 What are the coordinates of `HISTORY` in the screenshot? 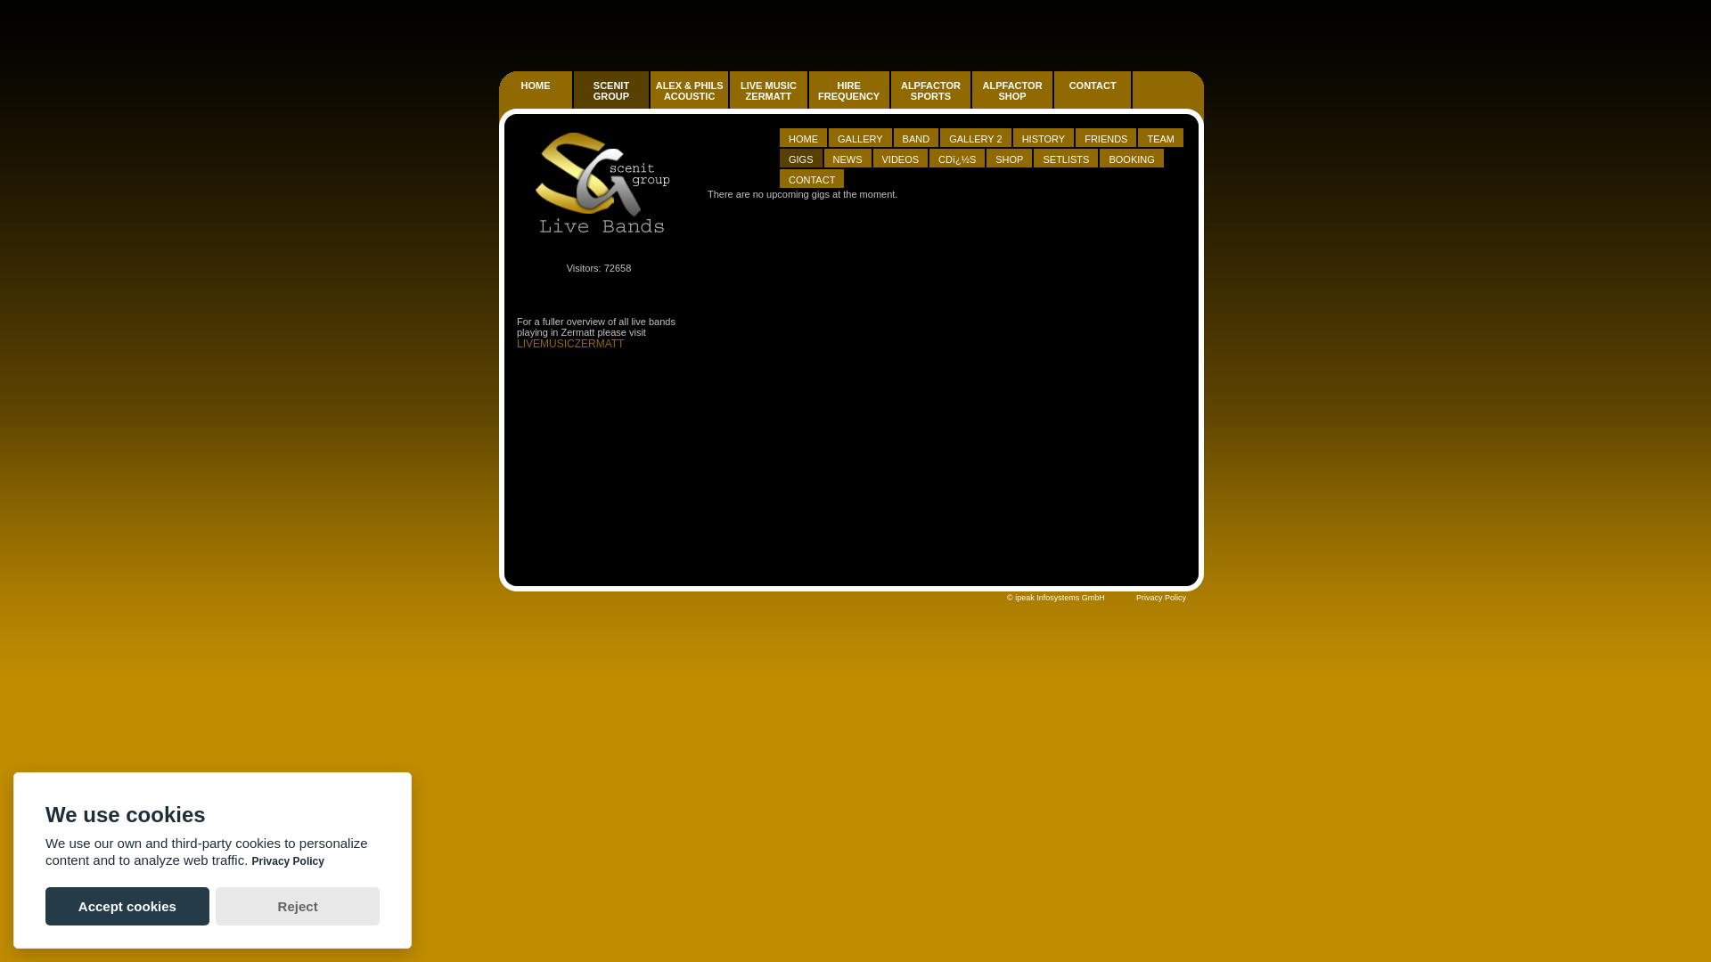 It's located at (1044, 137).